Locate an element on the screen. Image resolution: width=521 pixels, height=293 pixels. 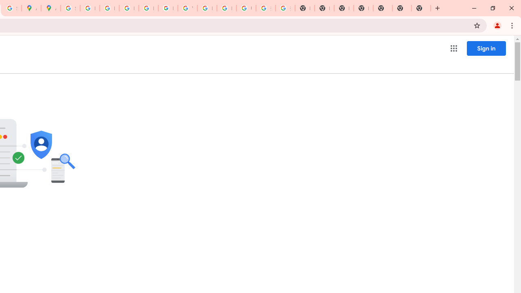
New Tab is located at coordinates (421, 8).